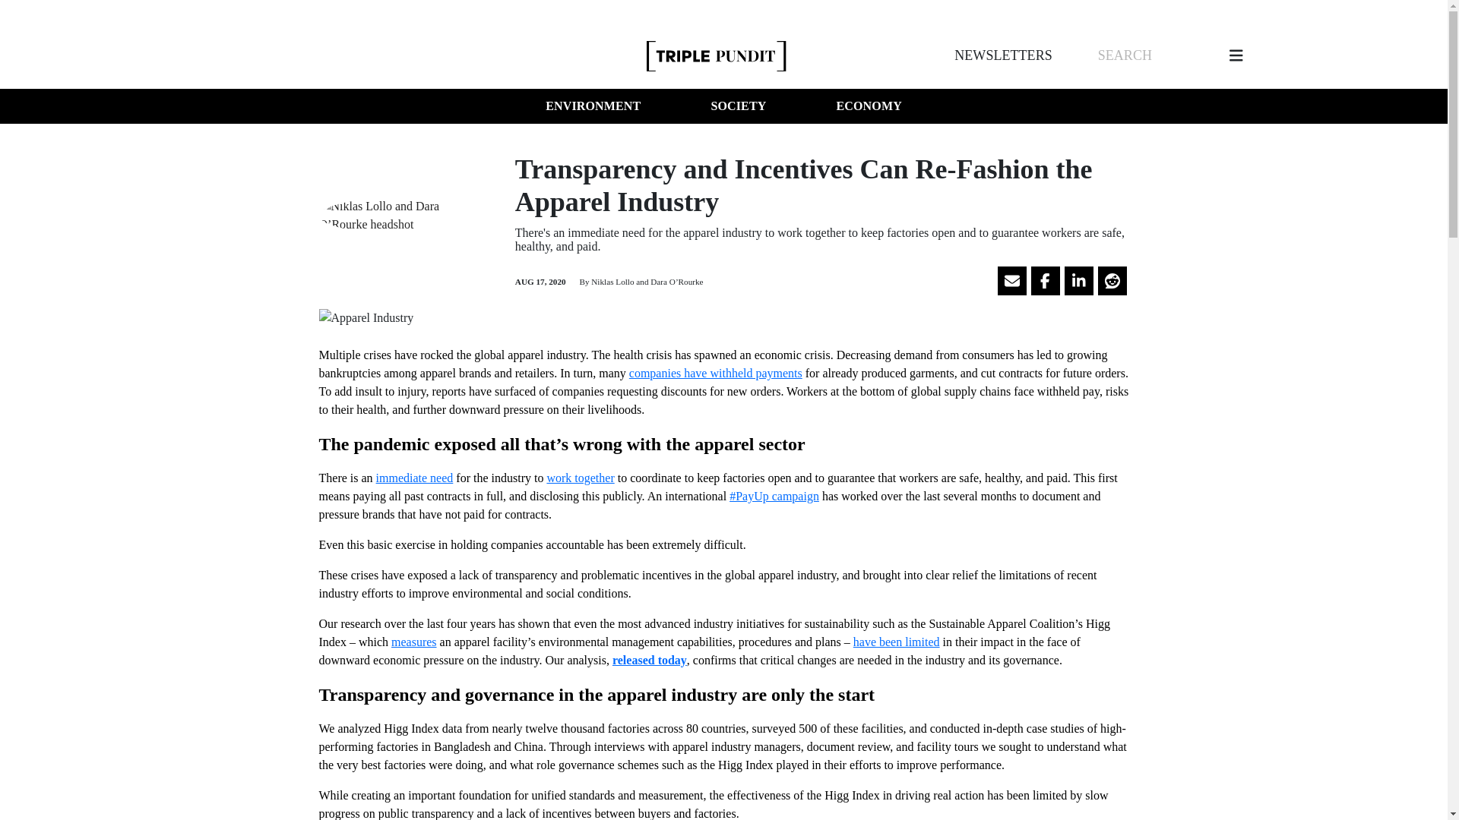 This screenshot has height=820, width=1459. What do you see at coordinates (869, 106) in the screenshot?
I see `ECONOMY` at bounding box center [869, 106].